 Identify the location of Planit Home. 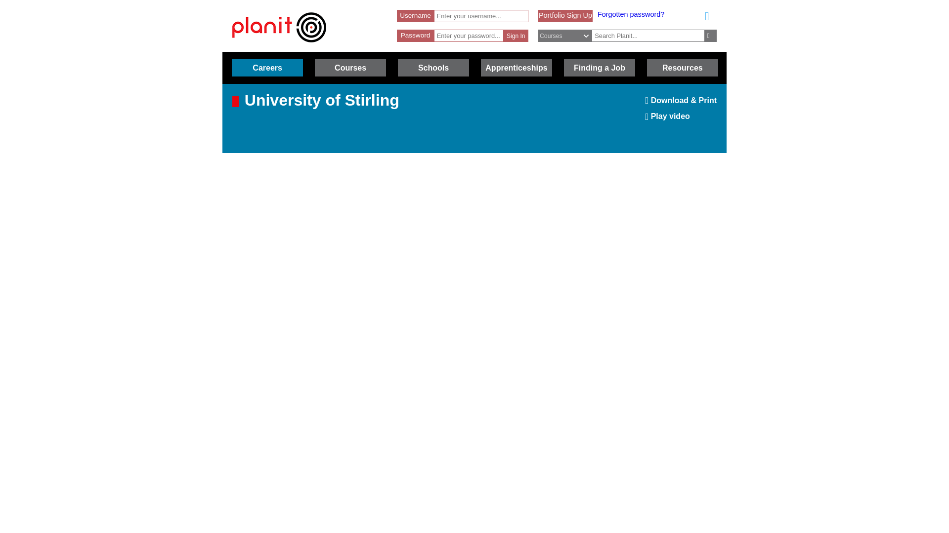
(279, 47).